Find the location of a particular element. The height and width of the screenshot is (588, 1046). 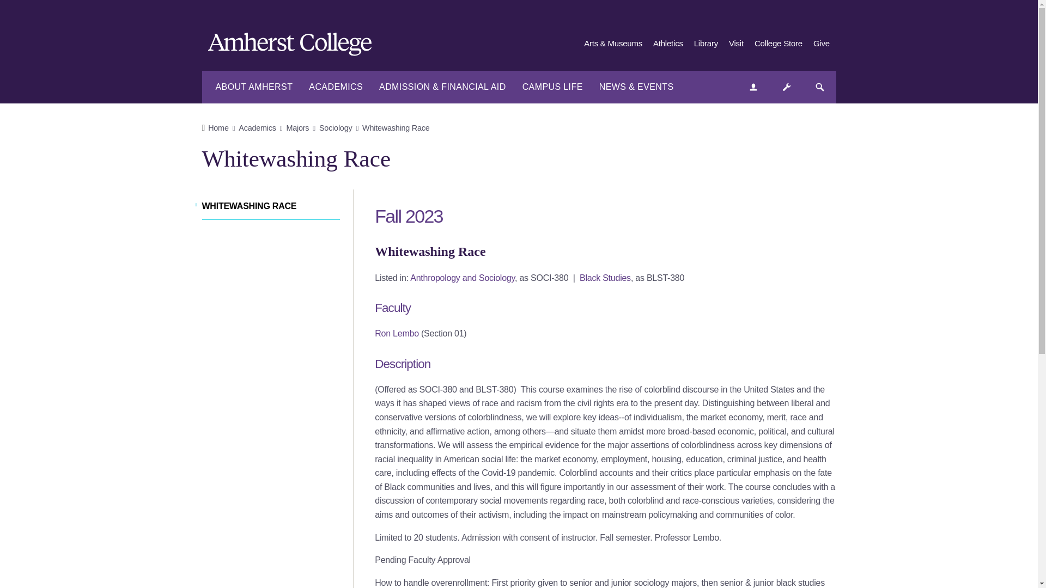

CAMPUS LIFE is located at coordinates (552, 87).